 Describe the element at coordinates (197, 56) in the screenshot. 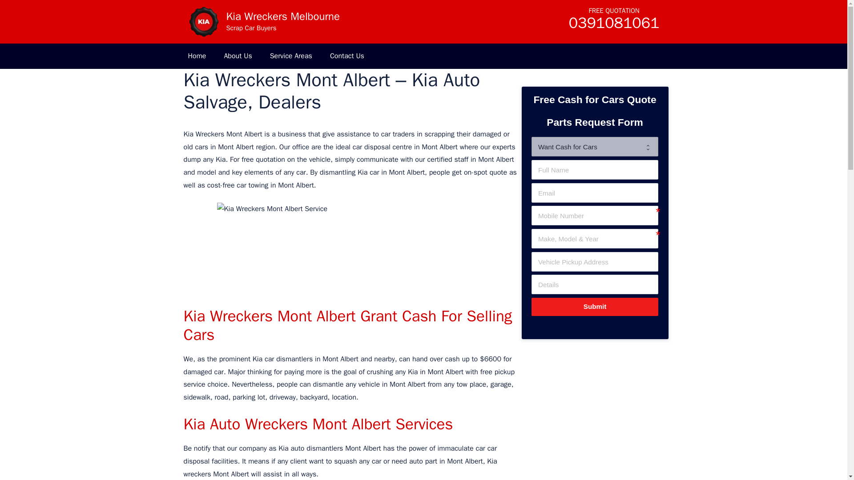

I see `Home` at that location.